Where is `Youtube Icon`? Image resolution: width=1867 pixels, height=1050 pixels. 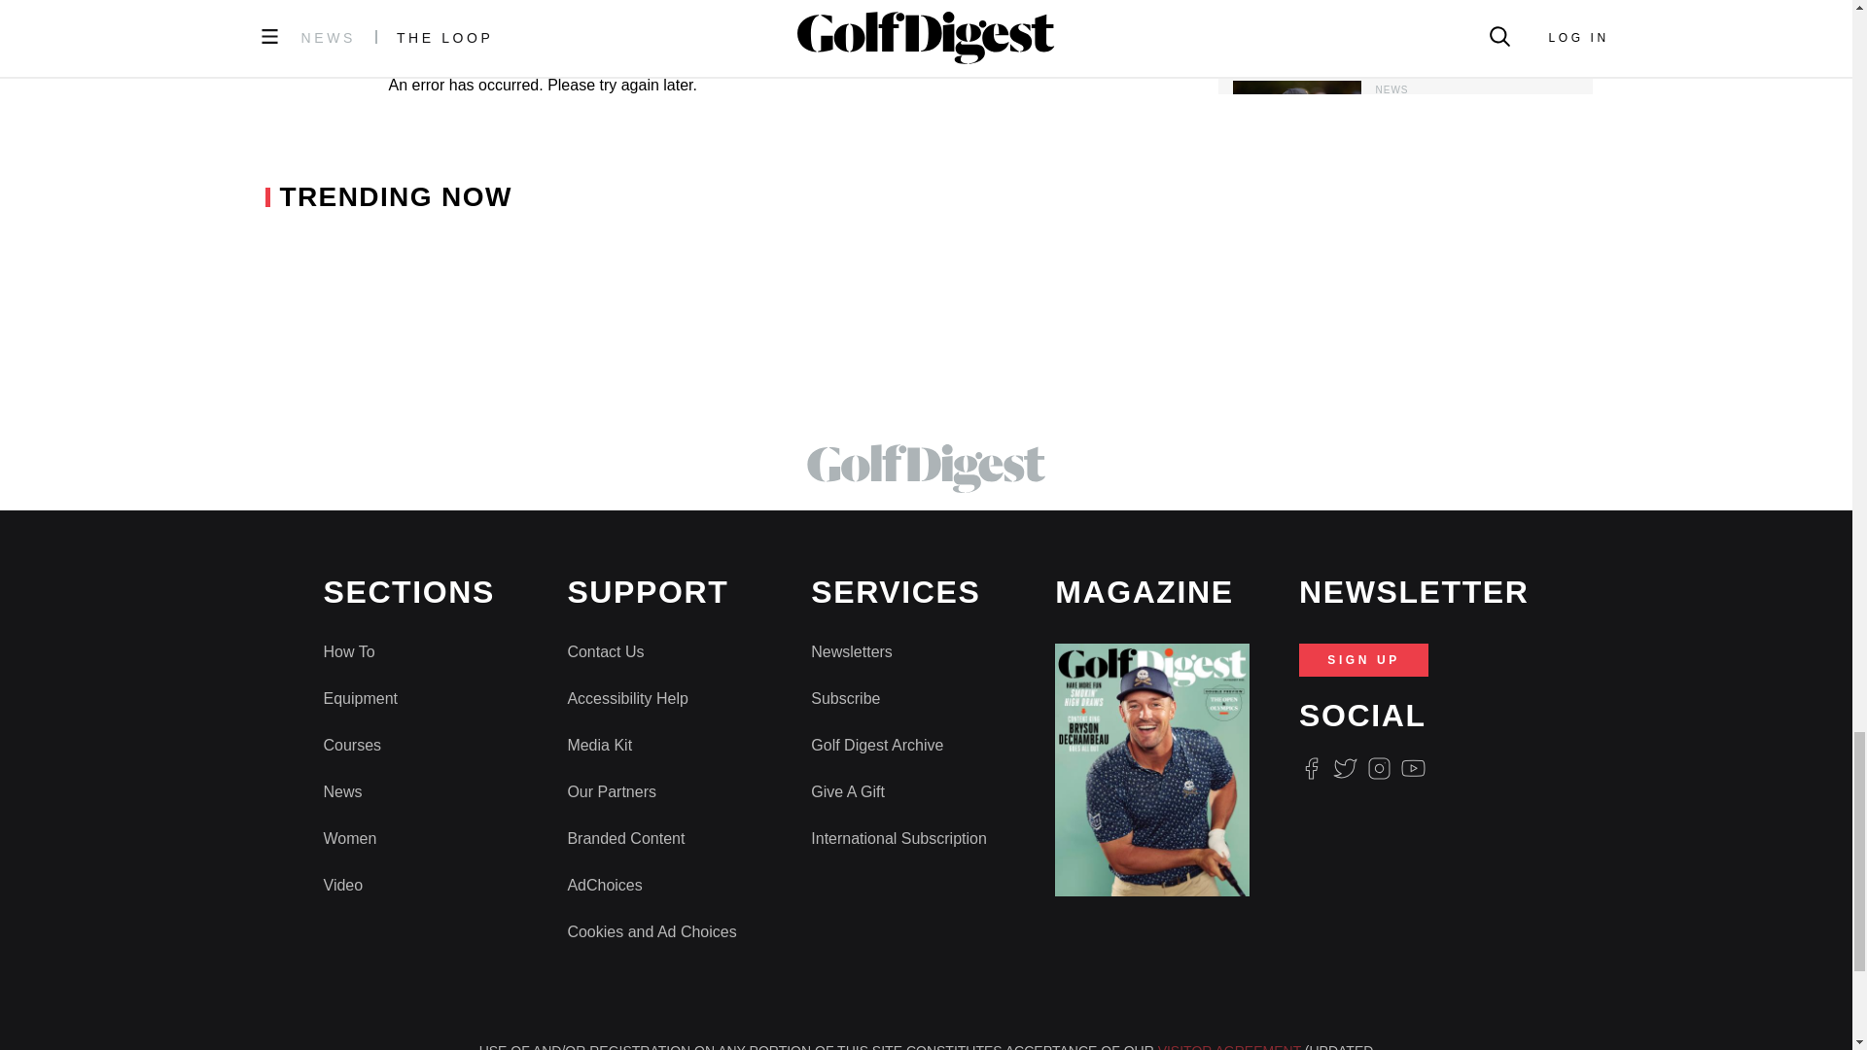 Youtube Icon is located at coordinates (1414, 768).